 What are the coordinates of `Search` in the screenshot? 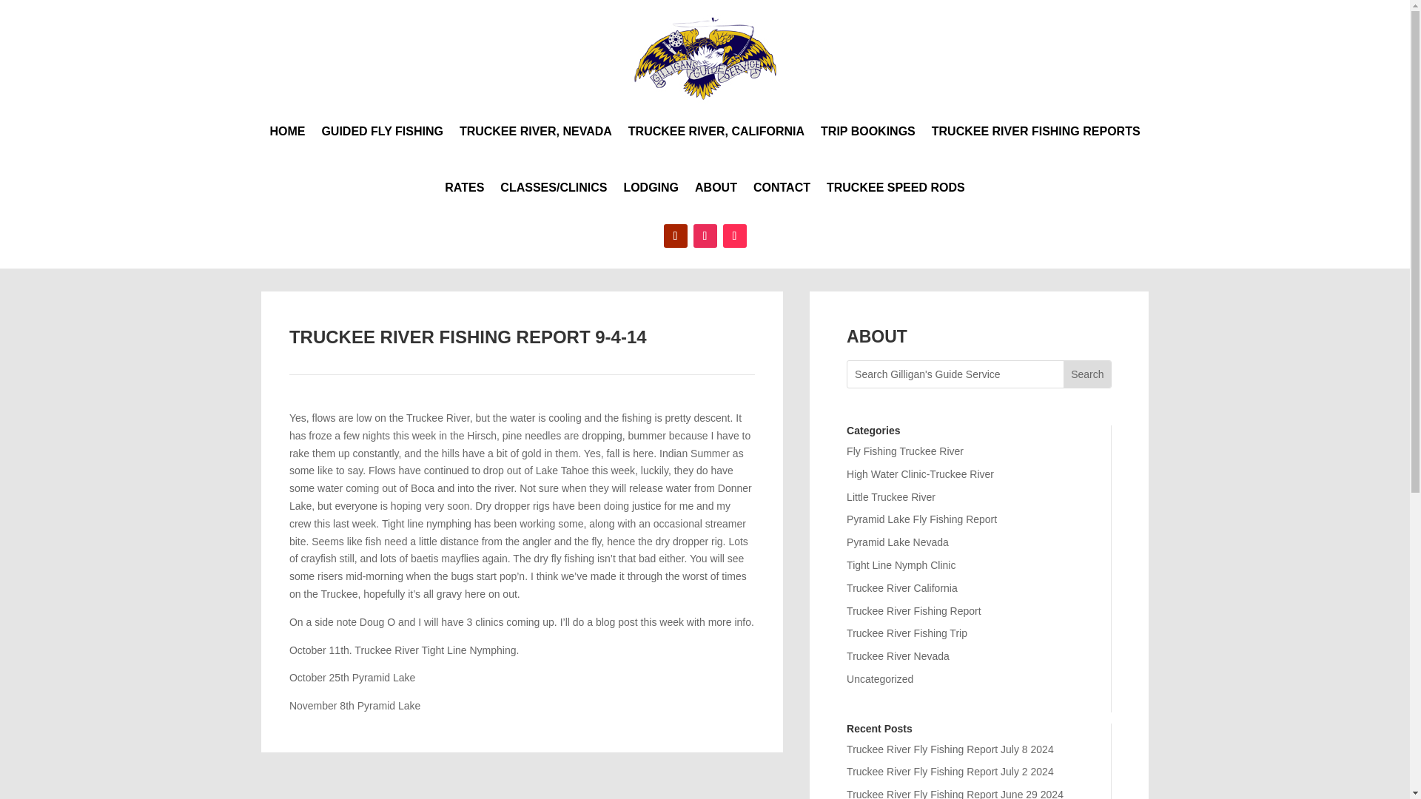 It's located at (1086, 374).